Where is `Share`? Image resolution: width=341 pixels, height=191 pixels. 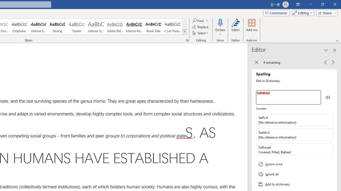
Share is located at coordinates (326, 13).